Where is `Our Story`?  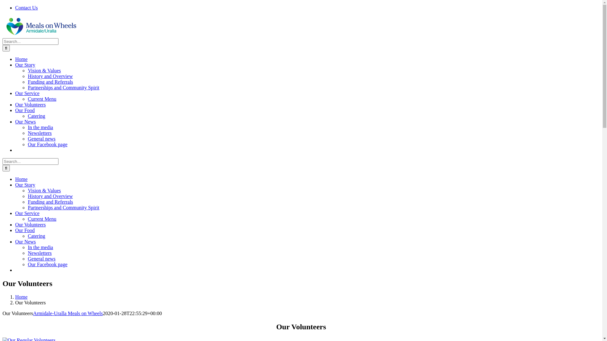 Our Story is located at coordinates (25, 65).